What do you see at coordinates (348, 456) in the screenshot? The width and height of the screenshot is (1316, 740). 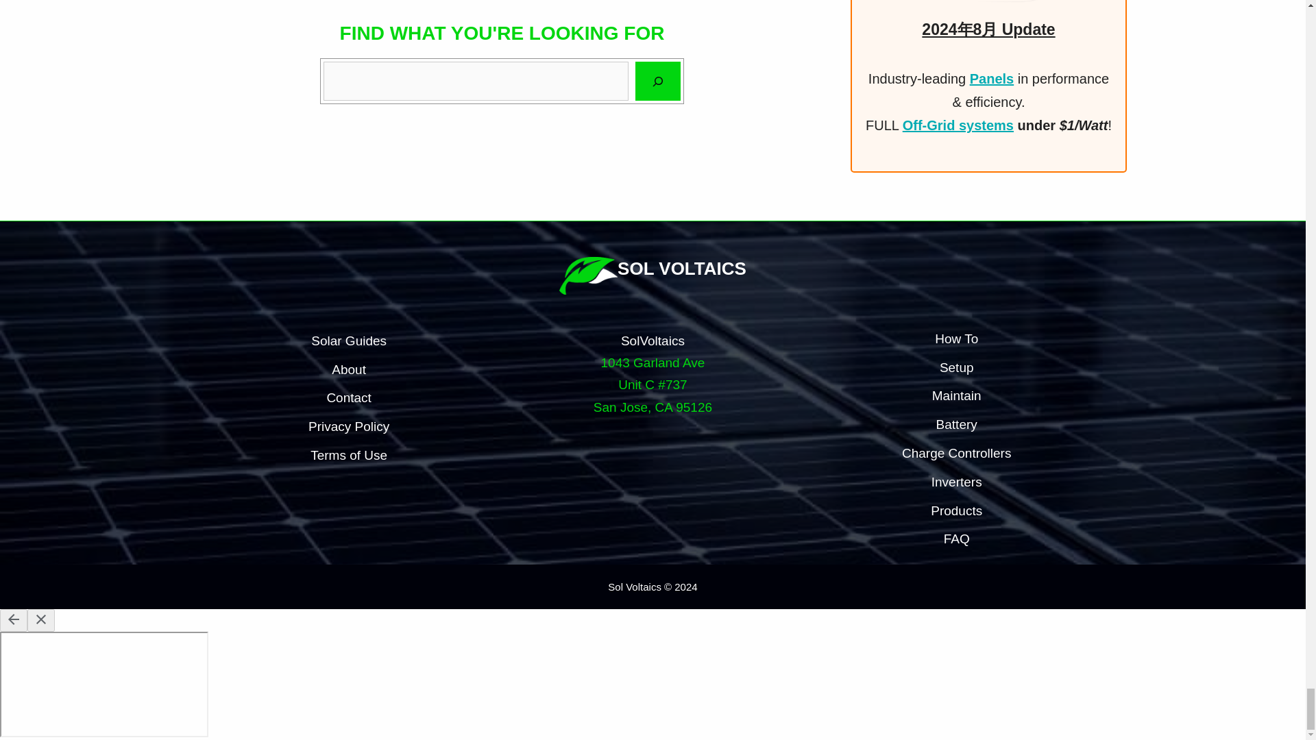 I see `Terms of Use` at bounding box center [348, 456].